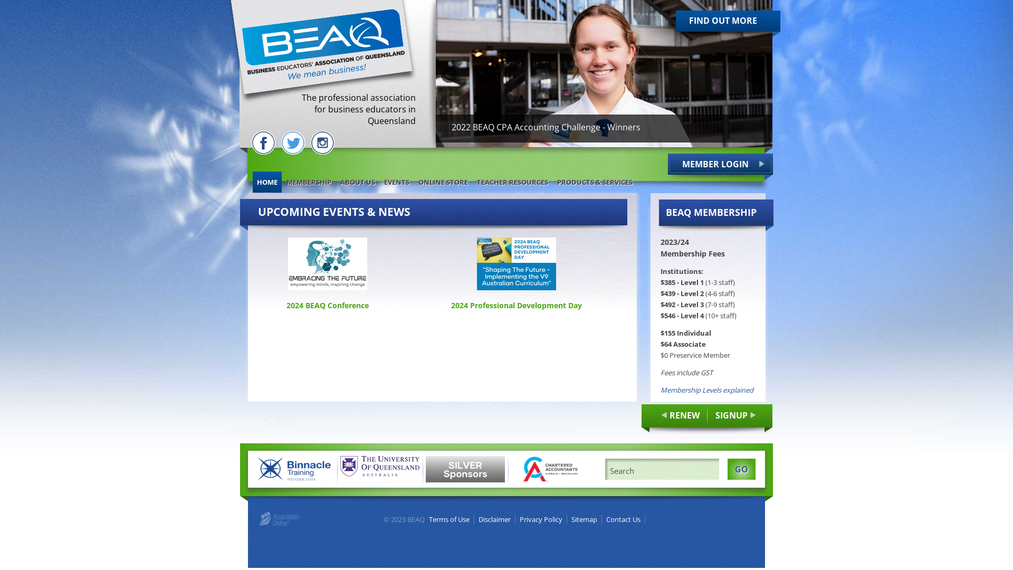 This screenshot has height=570, width=1013. What do you see at coordinates (384, 24) in the screenshot?
I see `FIND OUT MORE` at bounding box center [384, 24].